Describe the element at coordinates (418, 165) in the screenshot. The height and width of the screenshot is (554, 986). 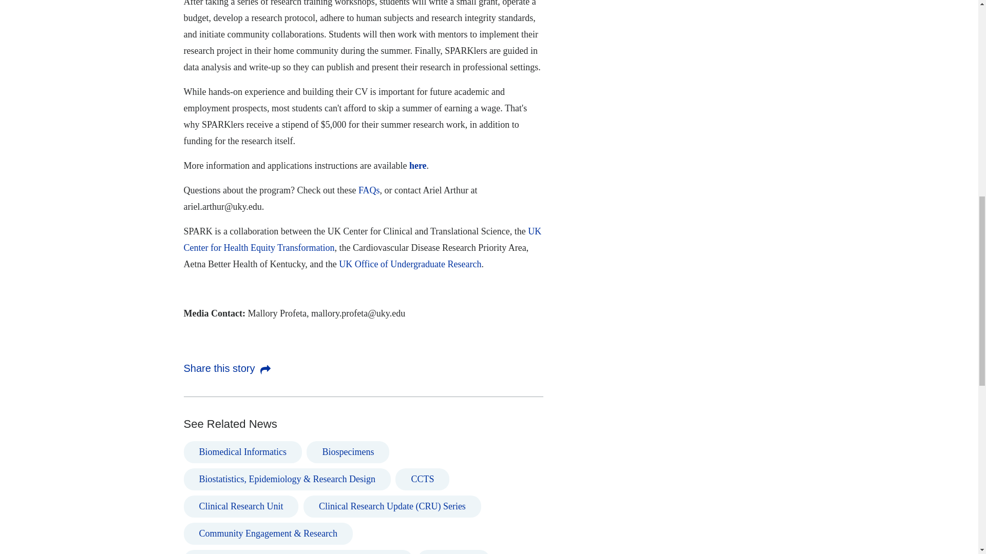
I see `here` at that location.